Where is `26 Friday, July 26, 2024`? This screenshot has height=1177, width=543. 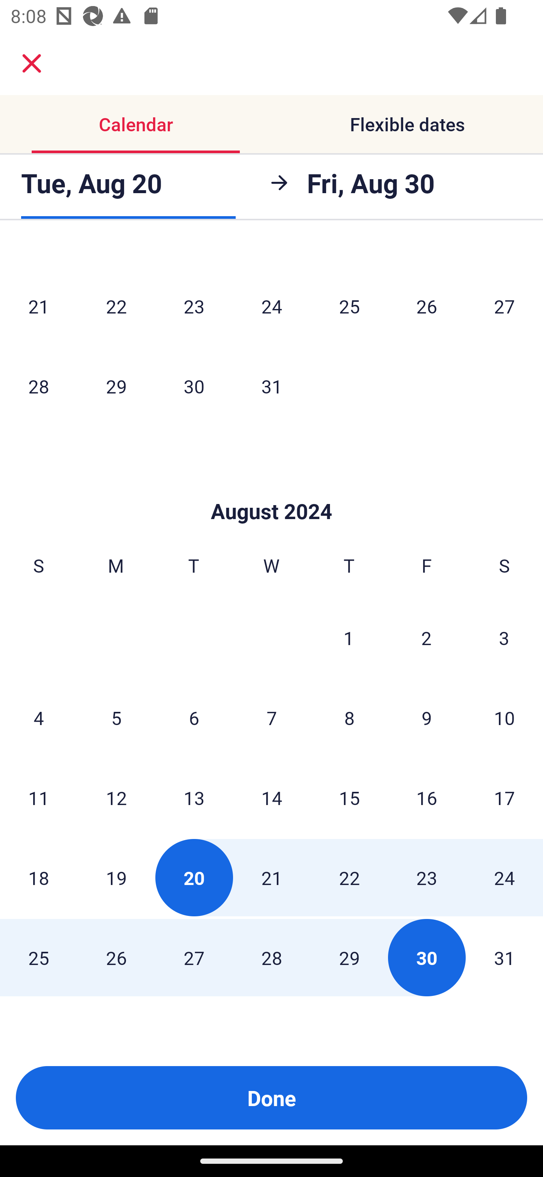
26 Friday, July 26, 2024 is located at coordinates (427, 306).